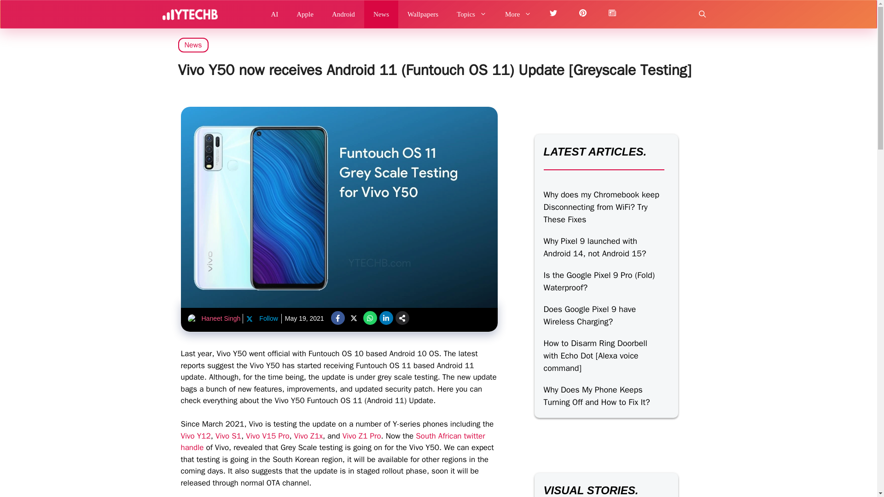 Image resolution: width=884 pixels, height=497 pixels. What do you see at coordinates (305, 14) in the screenshot?
I see `Apple` at bounding box center [305, 14].